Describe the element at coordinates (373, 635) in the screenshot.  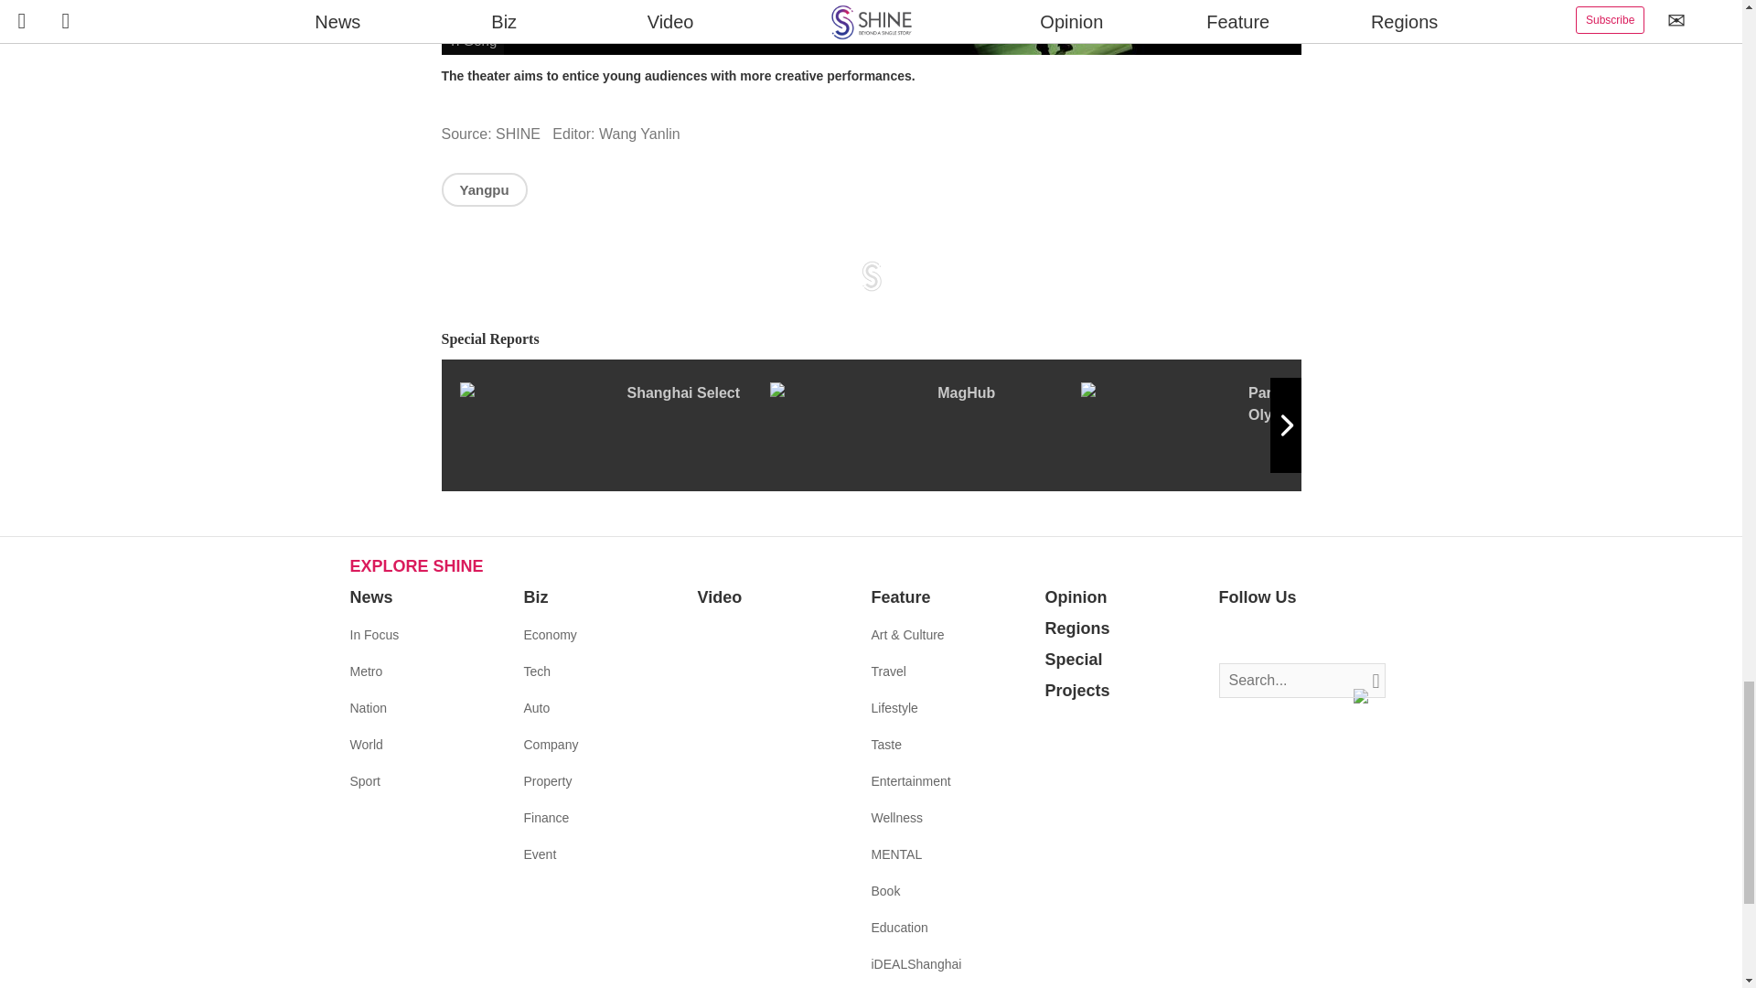
I see `In Focus` at that location.